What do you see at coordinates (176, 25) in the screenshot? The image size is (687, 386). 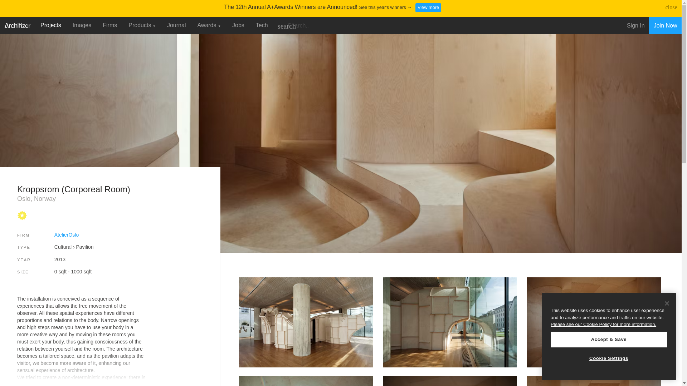 I see `Journal` at bounding box center [176, 25].